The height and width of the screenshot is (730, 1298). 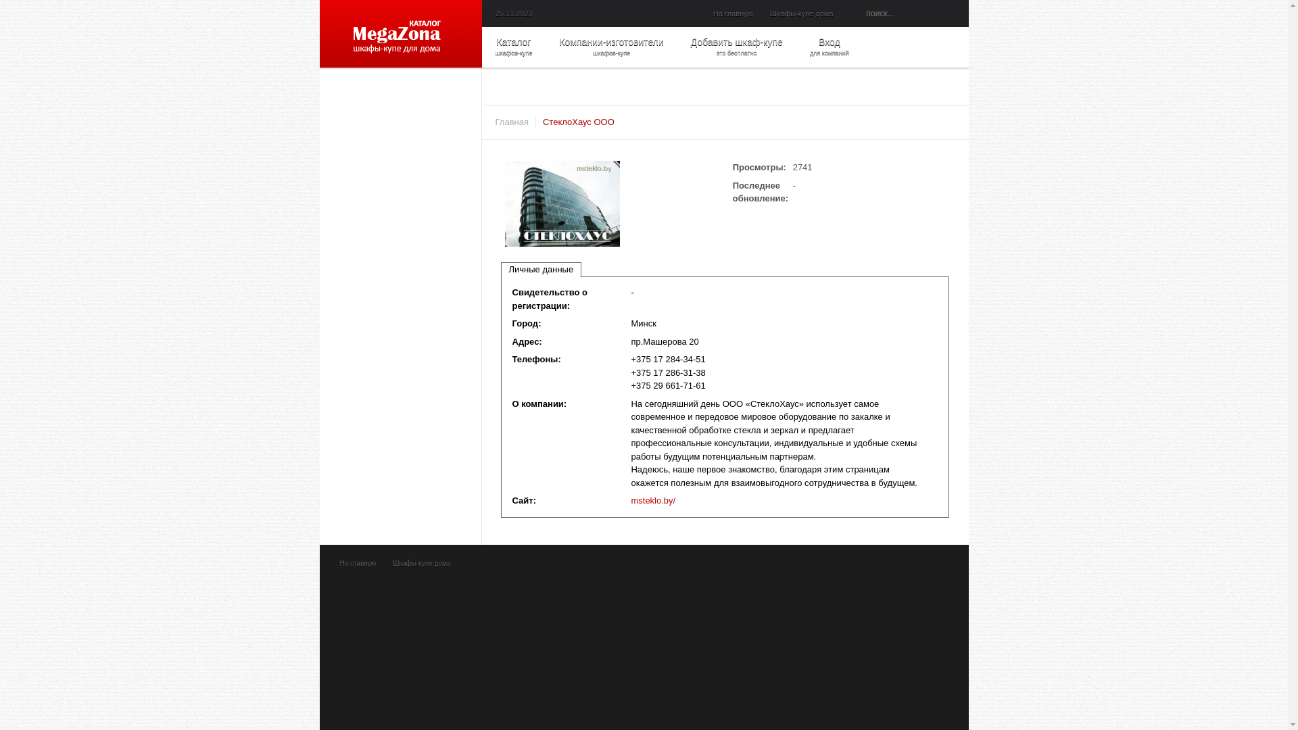 I want to click on Reset, so click(x=7, y=9).